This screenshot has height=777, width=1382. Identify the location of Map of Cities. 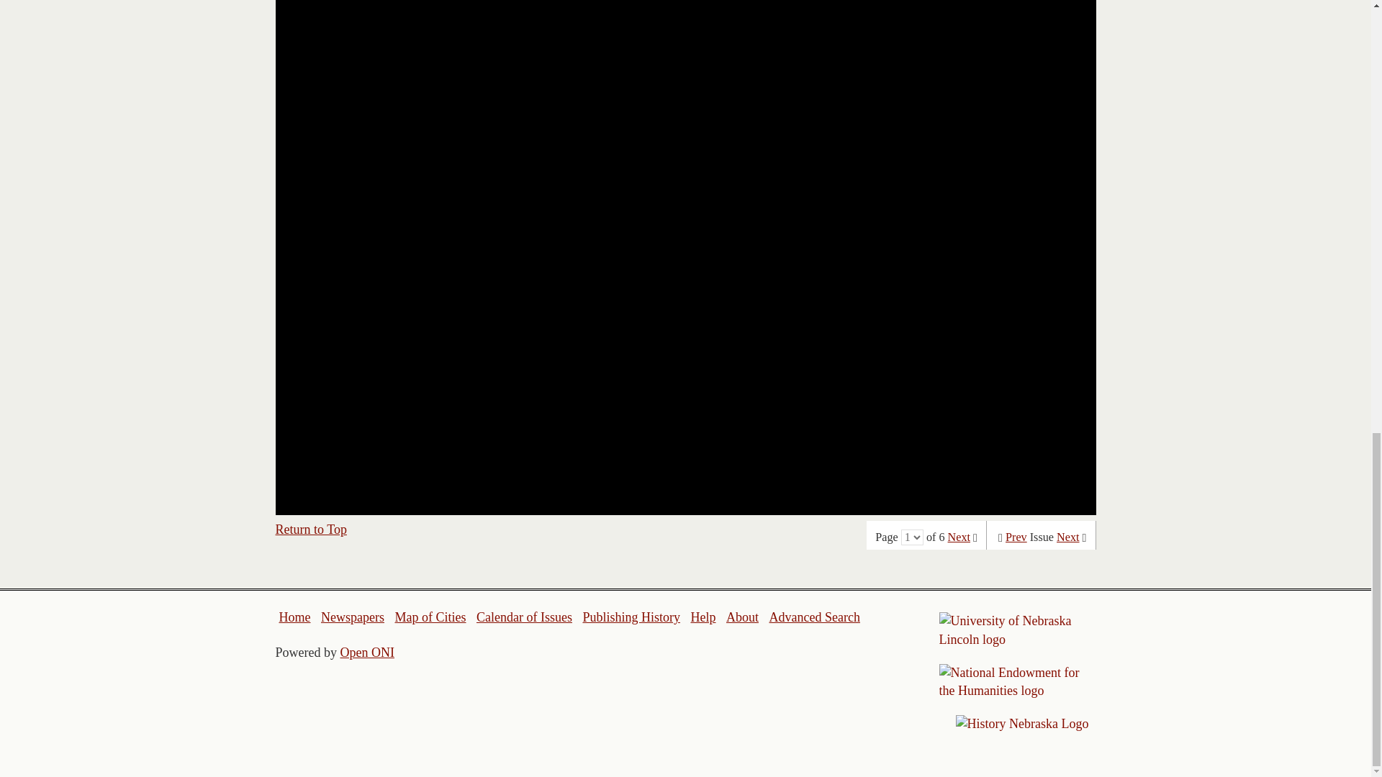
(430, 617).